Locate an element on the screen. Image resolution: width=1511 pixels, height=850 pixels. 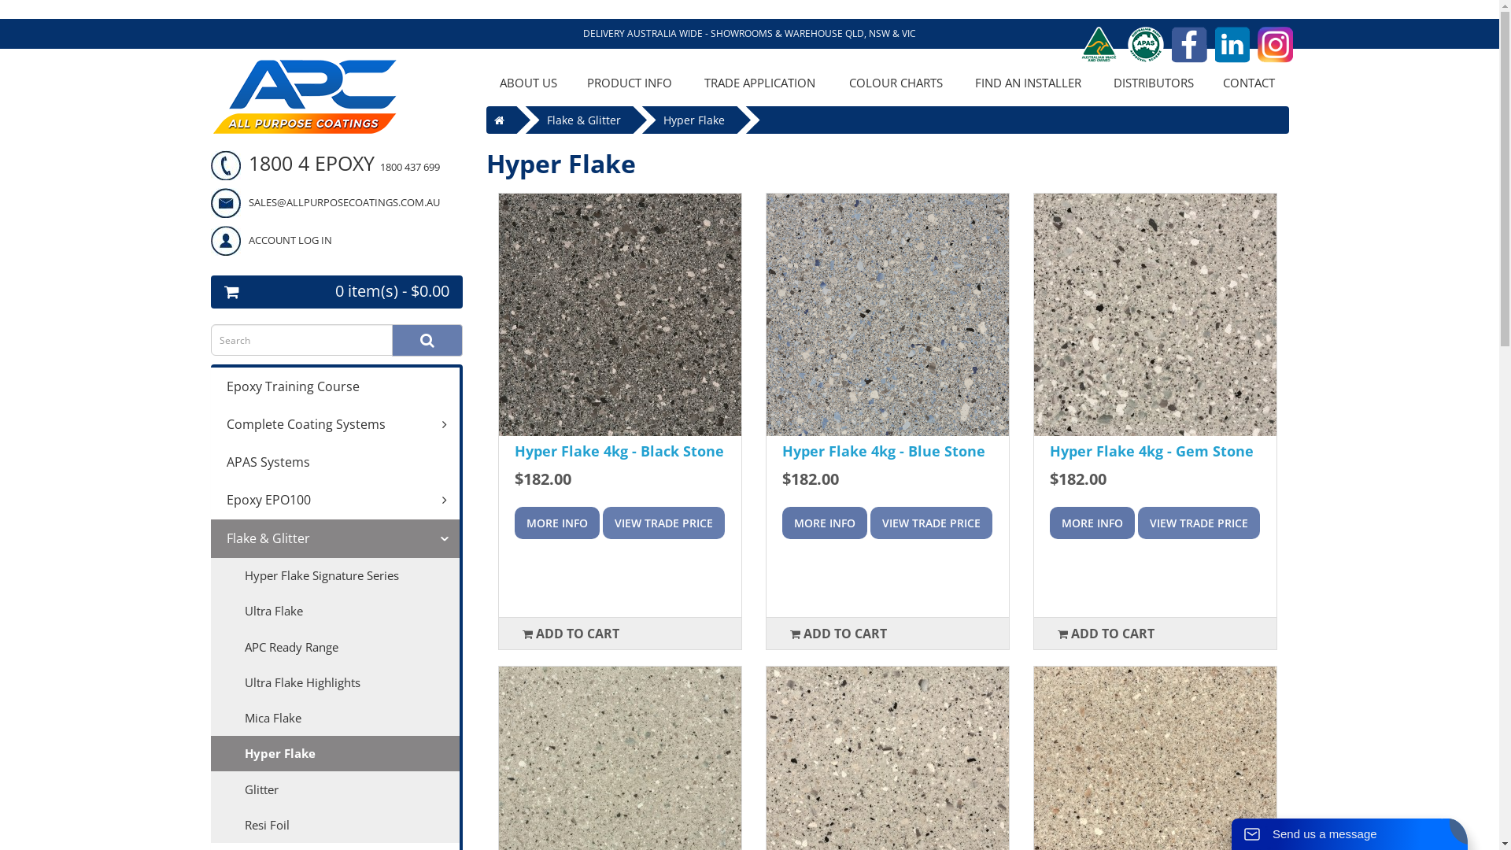
PRODUCT INFO is located at coordinates (630, 83).